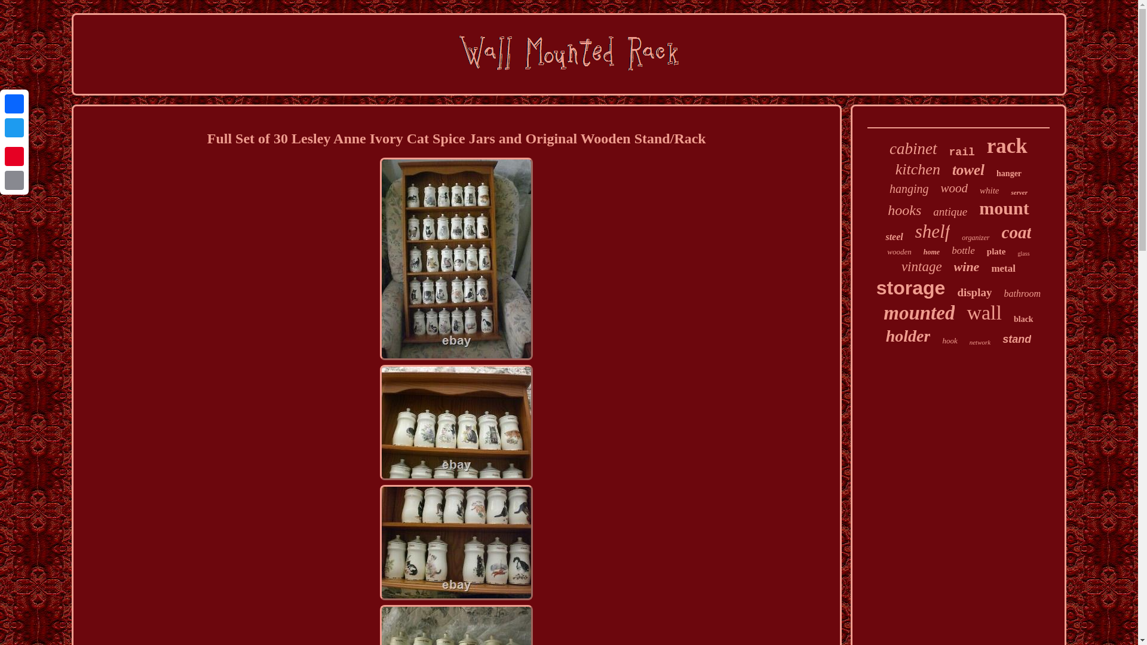  I want to click on Twitter, so click(14, 128).